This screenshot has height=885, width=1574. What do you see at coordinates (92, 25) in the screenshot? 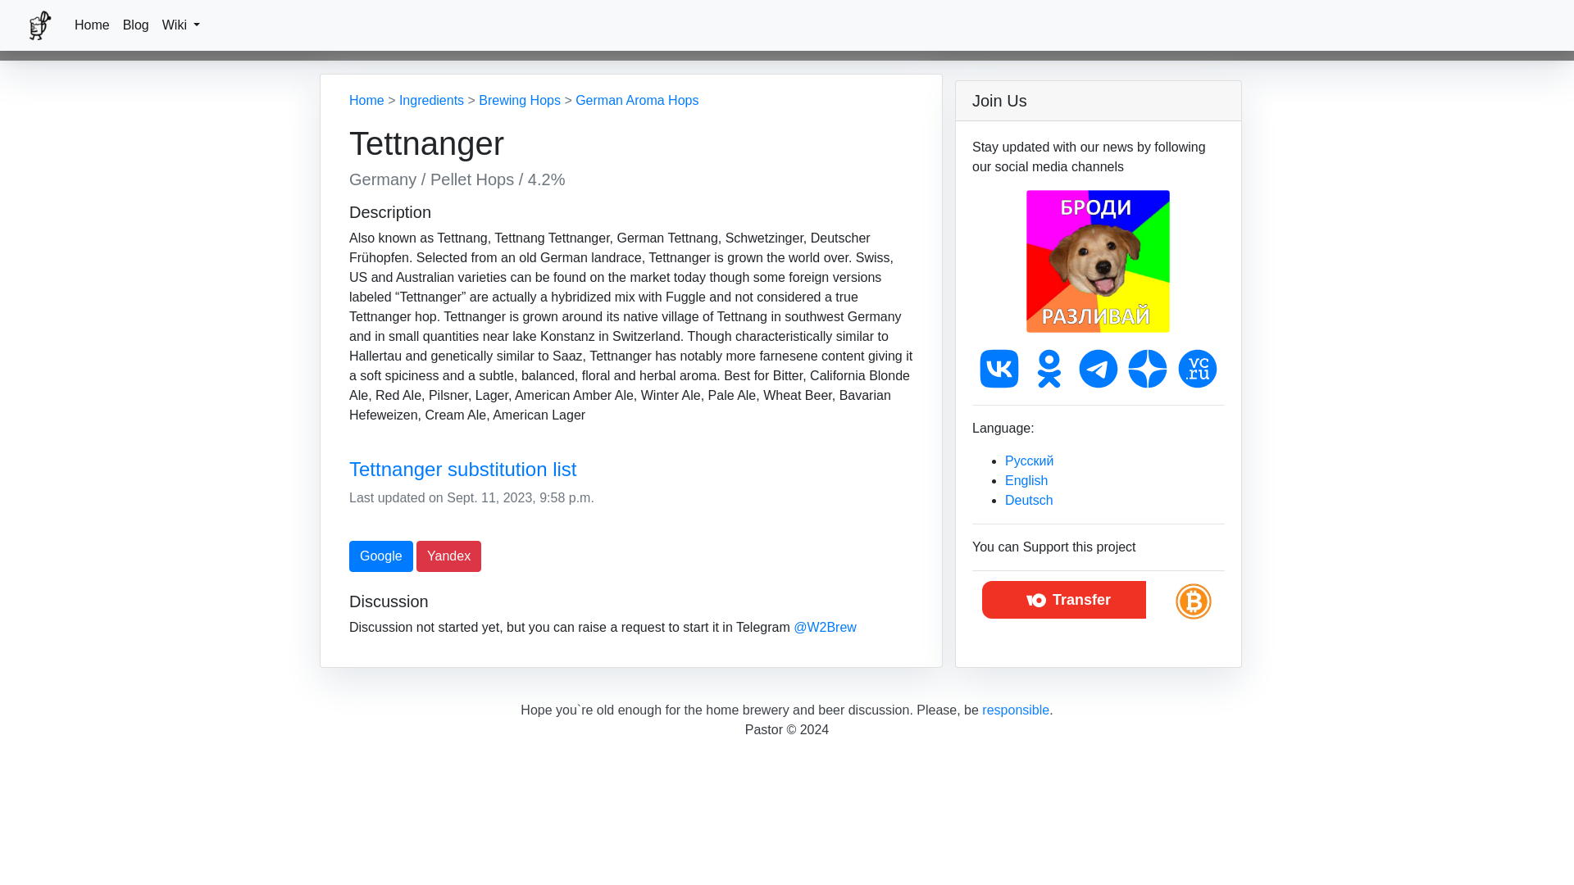
I see `Home` at bounding box center [92, 25].